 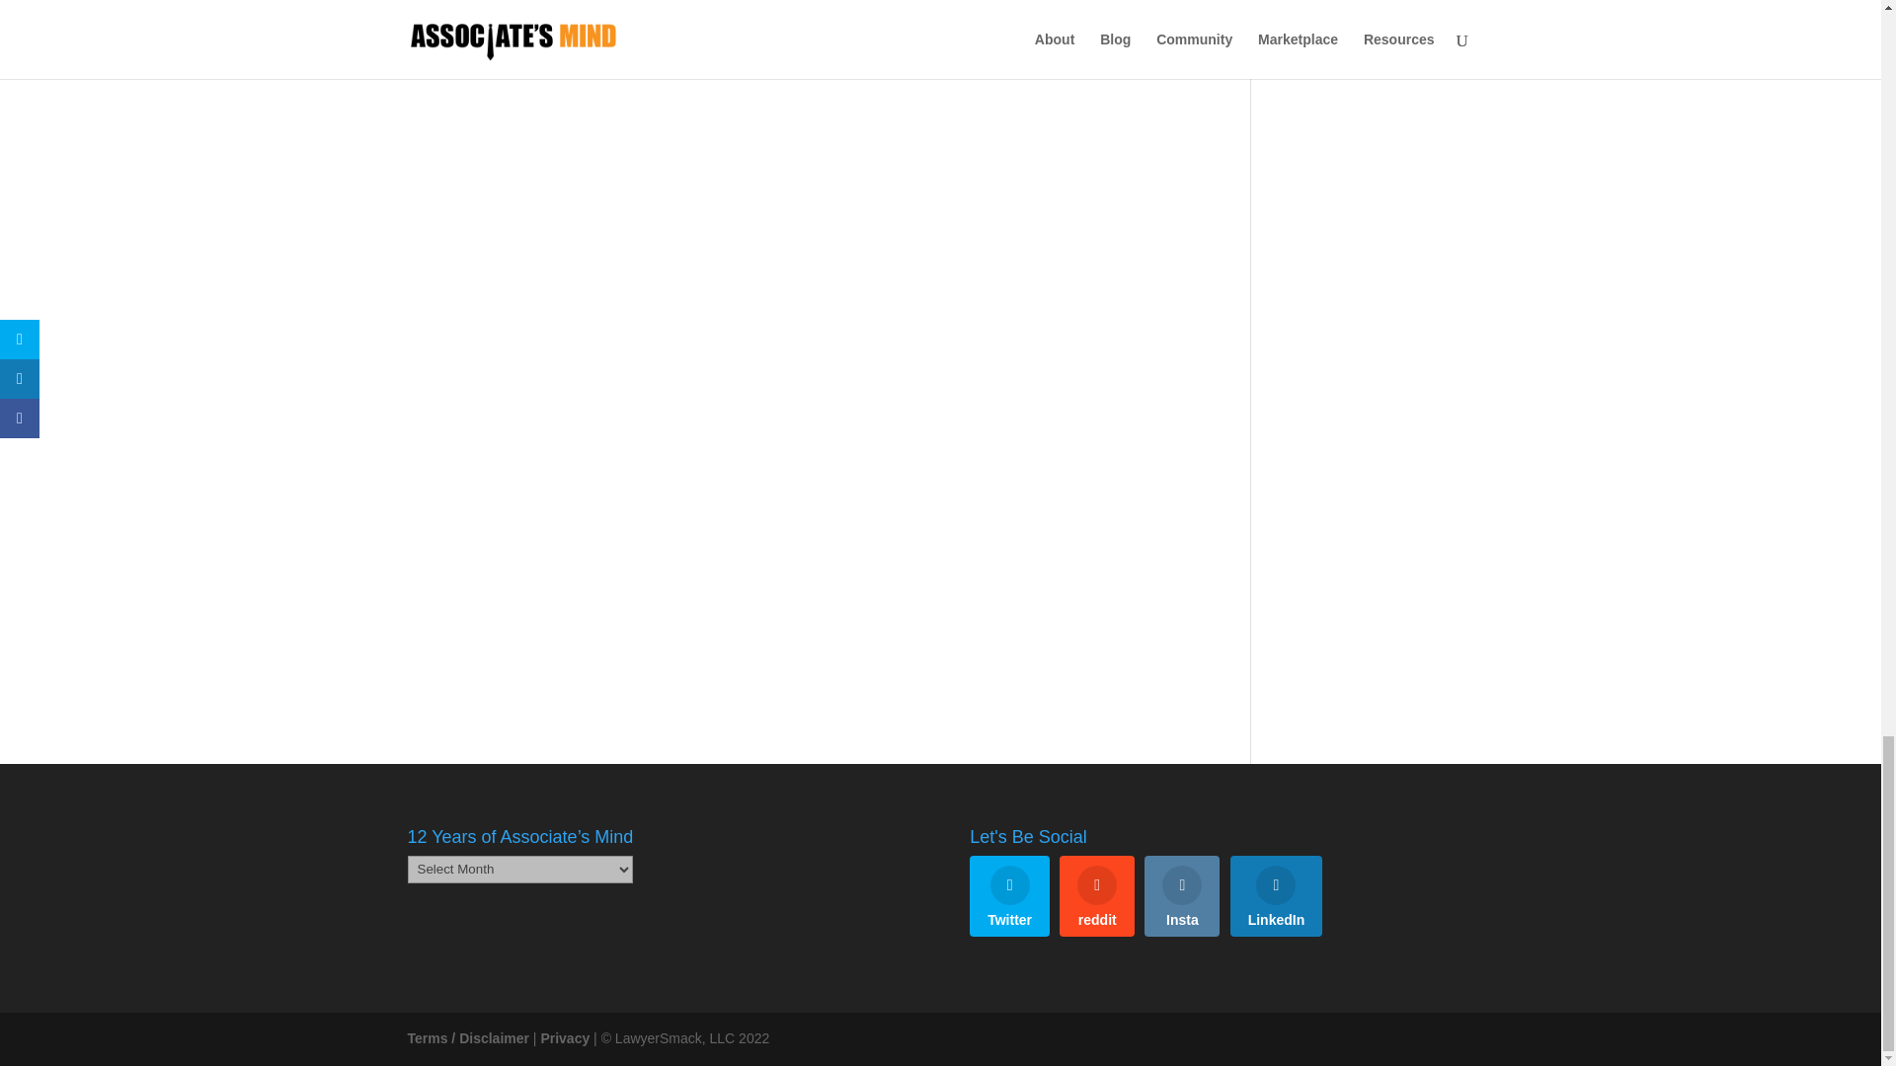 What do you see at coordinates (1096, 896) in the screenshot?
I see `reddit` at bounding box center [1096, 896].